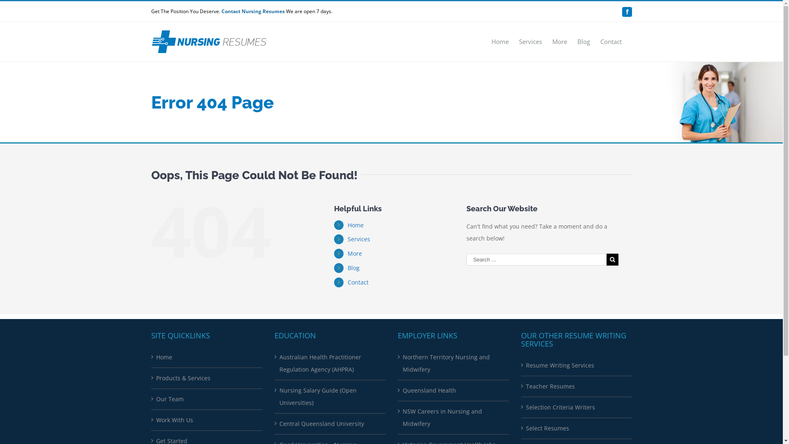  What do you see at coordinates (530, 41) in the screenshot?
I see `Services` at bounding box center [530, 41].